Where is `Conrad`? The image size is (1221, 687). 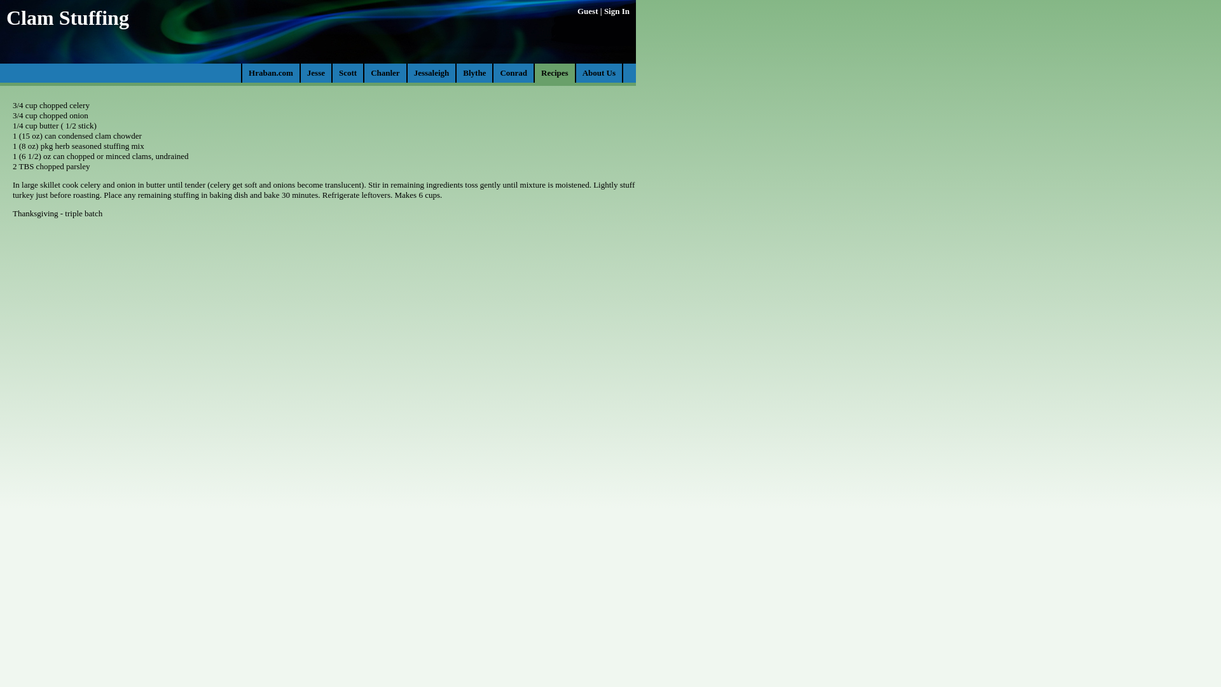
Conrad is located at coordinates (513, 73).